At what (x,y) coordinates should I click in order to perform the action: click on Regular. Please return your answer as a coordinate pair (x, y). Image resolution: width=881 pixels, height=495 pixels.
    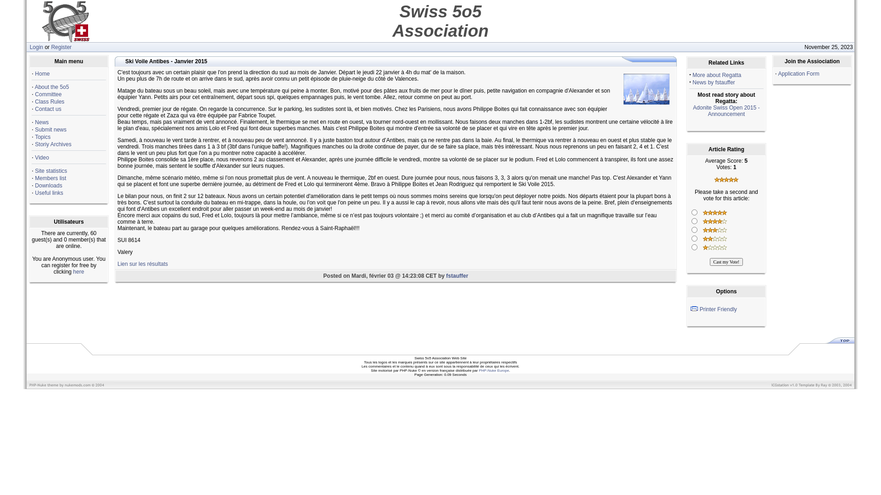
    Looking at the image, I should click on (715, 239).